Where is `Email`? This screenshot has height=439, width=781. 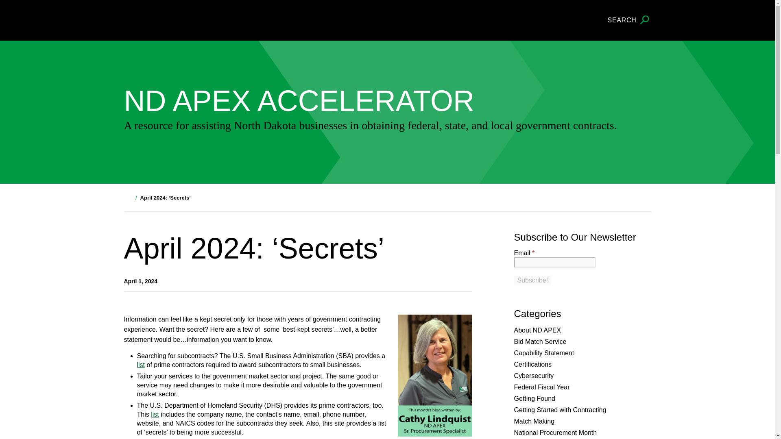 Email is located at coordinates (554, 262).